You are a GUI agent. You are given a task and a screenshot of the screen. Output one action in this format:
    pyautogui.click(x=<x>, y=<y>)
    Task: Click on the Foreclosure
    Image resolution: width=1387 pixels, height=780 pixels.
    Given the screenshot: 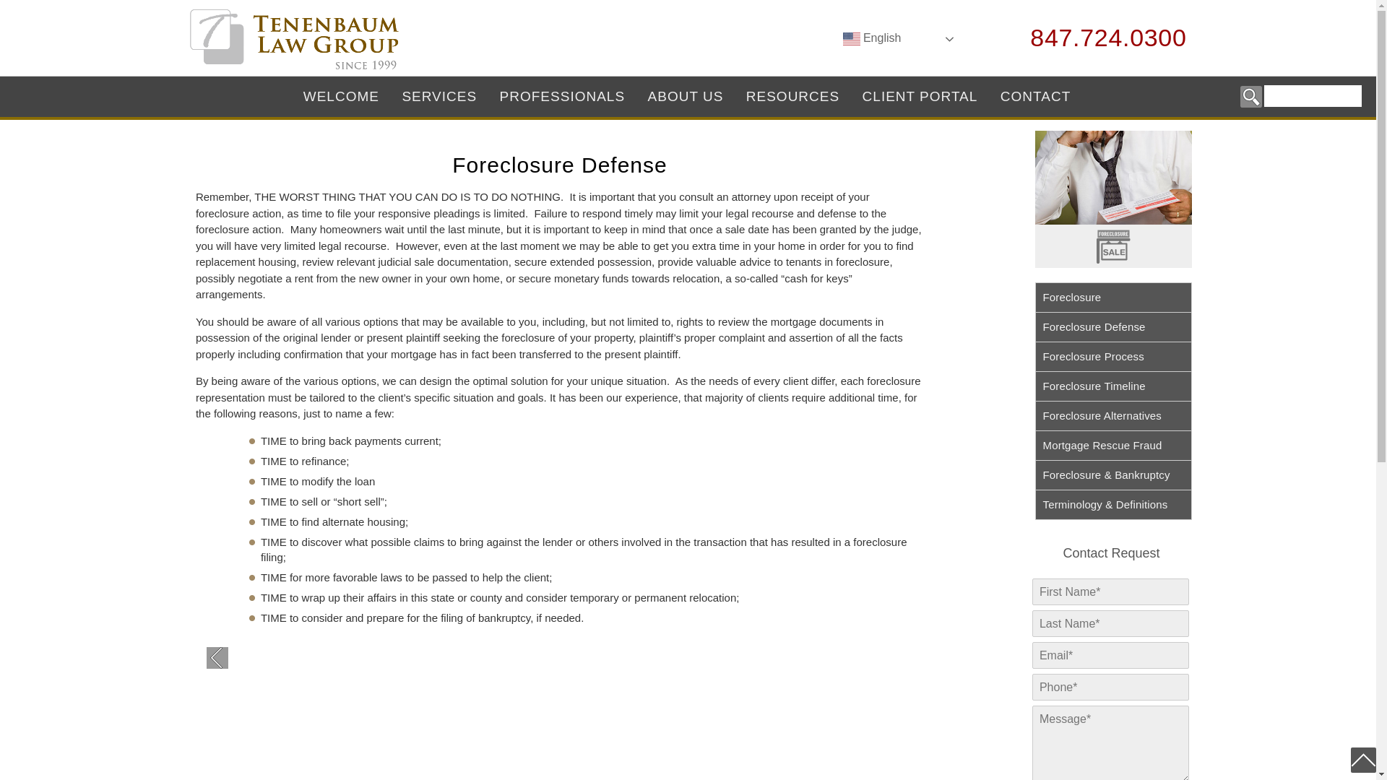 What is the action you would take?
    pyautogui.click(x=1112, y=298)
    